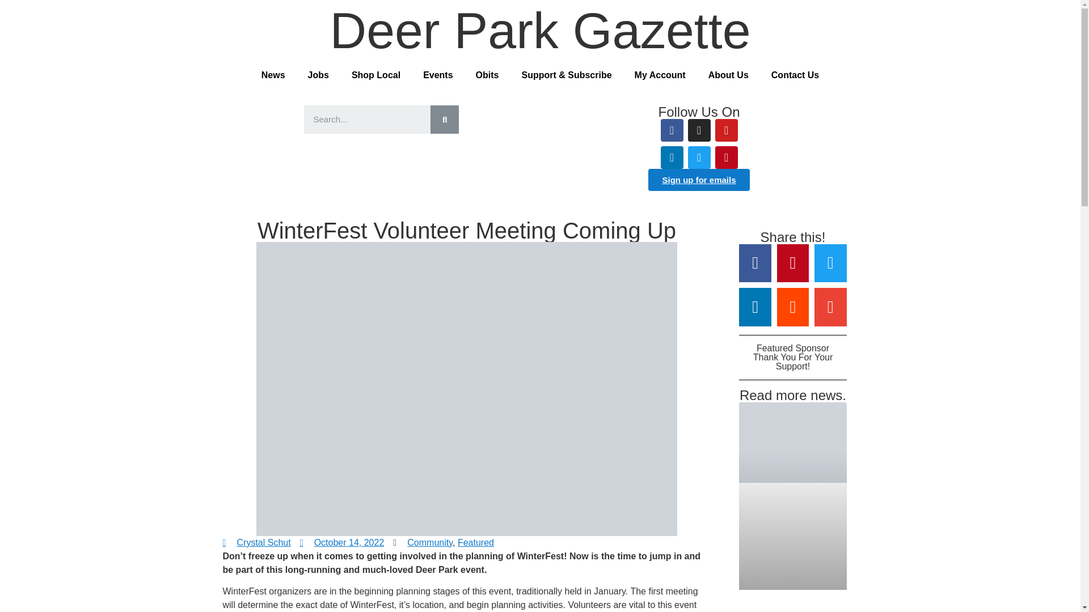 This screenshot has width=1089, height=612. Describe the element at coordinates (437, 75) in the screenshot. I see `Events` at that location.